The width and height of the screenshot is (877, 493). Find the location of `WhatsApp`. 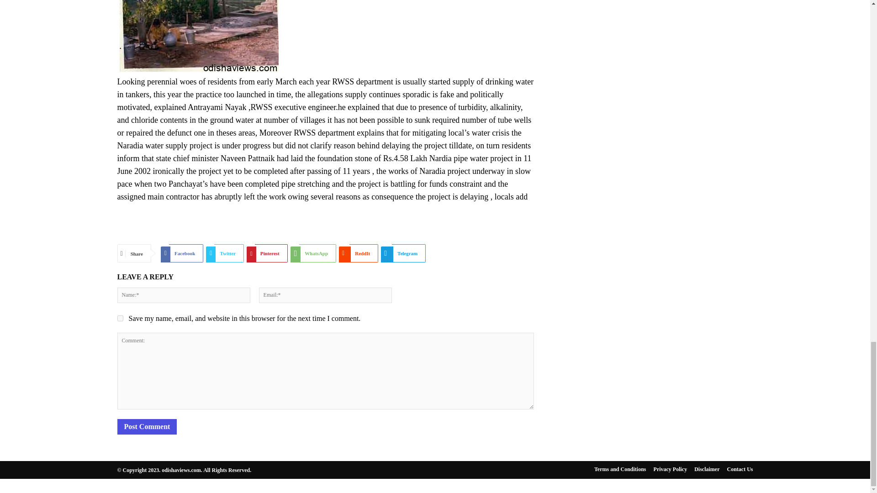

WhatsApp is located at coordinates (313, 253).